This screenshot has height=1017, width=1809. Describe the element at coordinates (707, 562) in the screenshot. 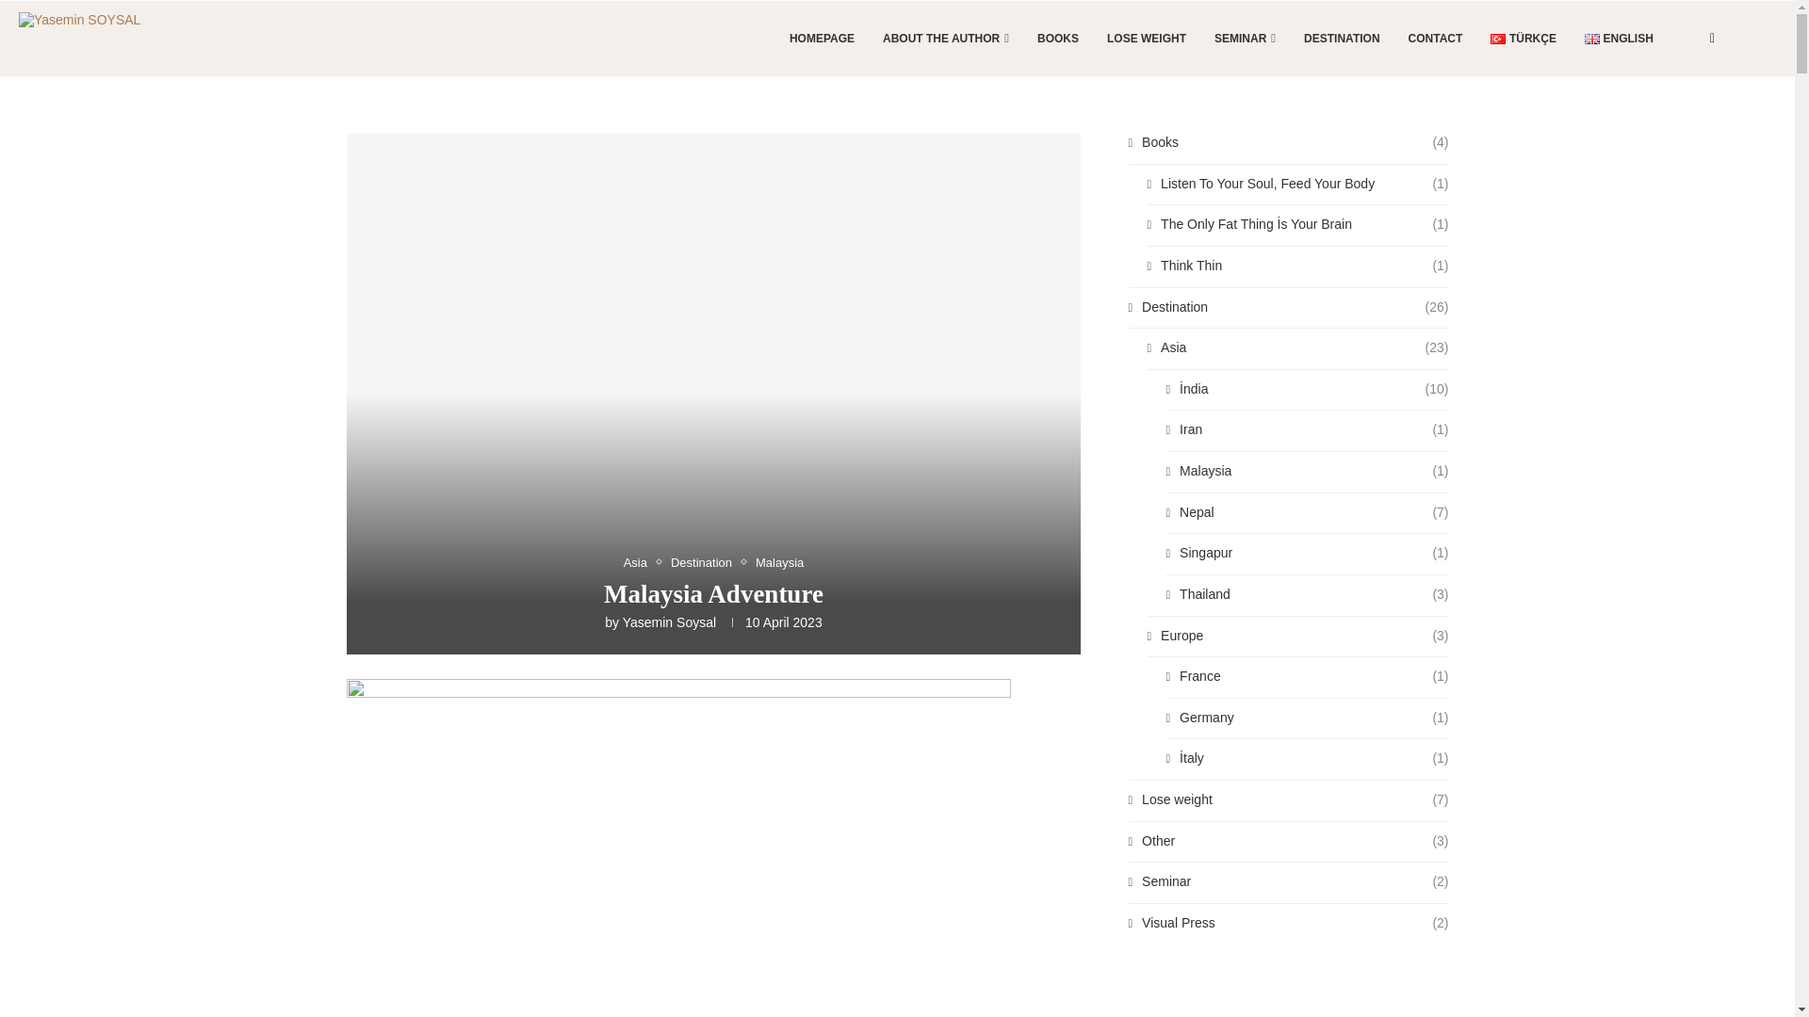

I see `Destination` at that location.